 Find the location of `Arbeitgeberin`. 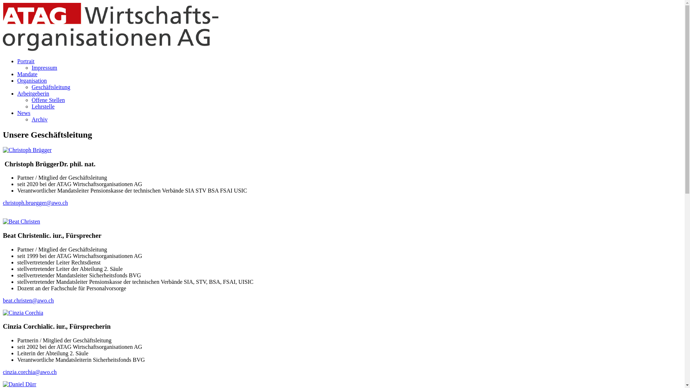

Arbeitgeberin is located at coordinates (33, 93).